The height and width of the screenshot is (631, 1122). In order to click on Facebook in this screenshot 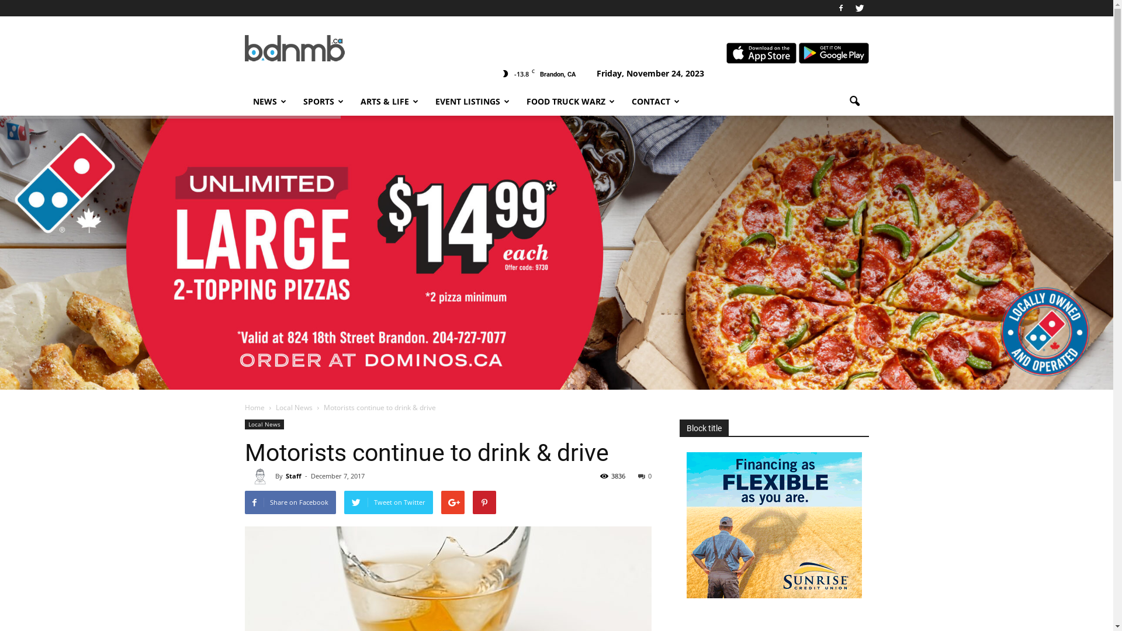, I will do `click(841, 8)`.